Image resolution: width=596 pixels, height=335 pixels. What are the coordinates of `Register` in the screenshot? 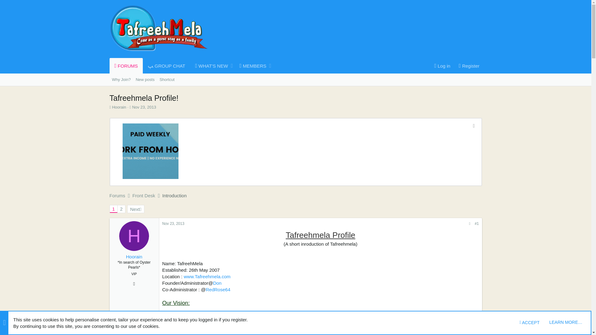 It's located at (191, 65).